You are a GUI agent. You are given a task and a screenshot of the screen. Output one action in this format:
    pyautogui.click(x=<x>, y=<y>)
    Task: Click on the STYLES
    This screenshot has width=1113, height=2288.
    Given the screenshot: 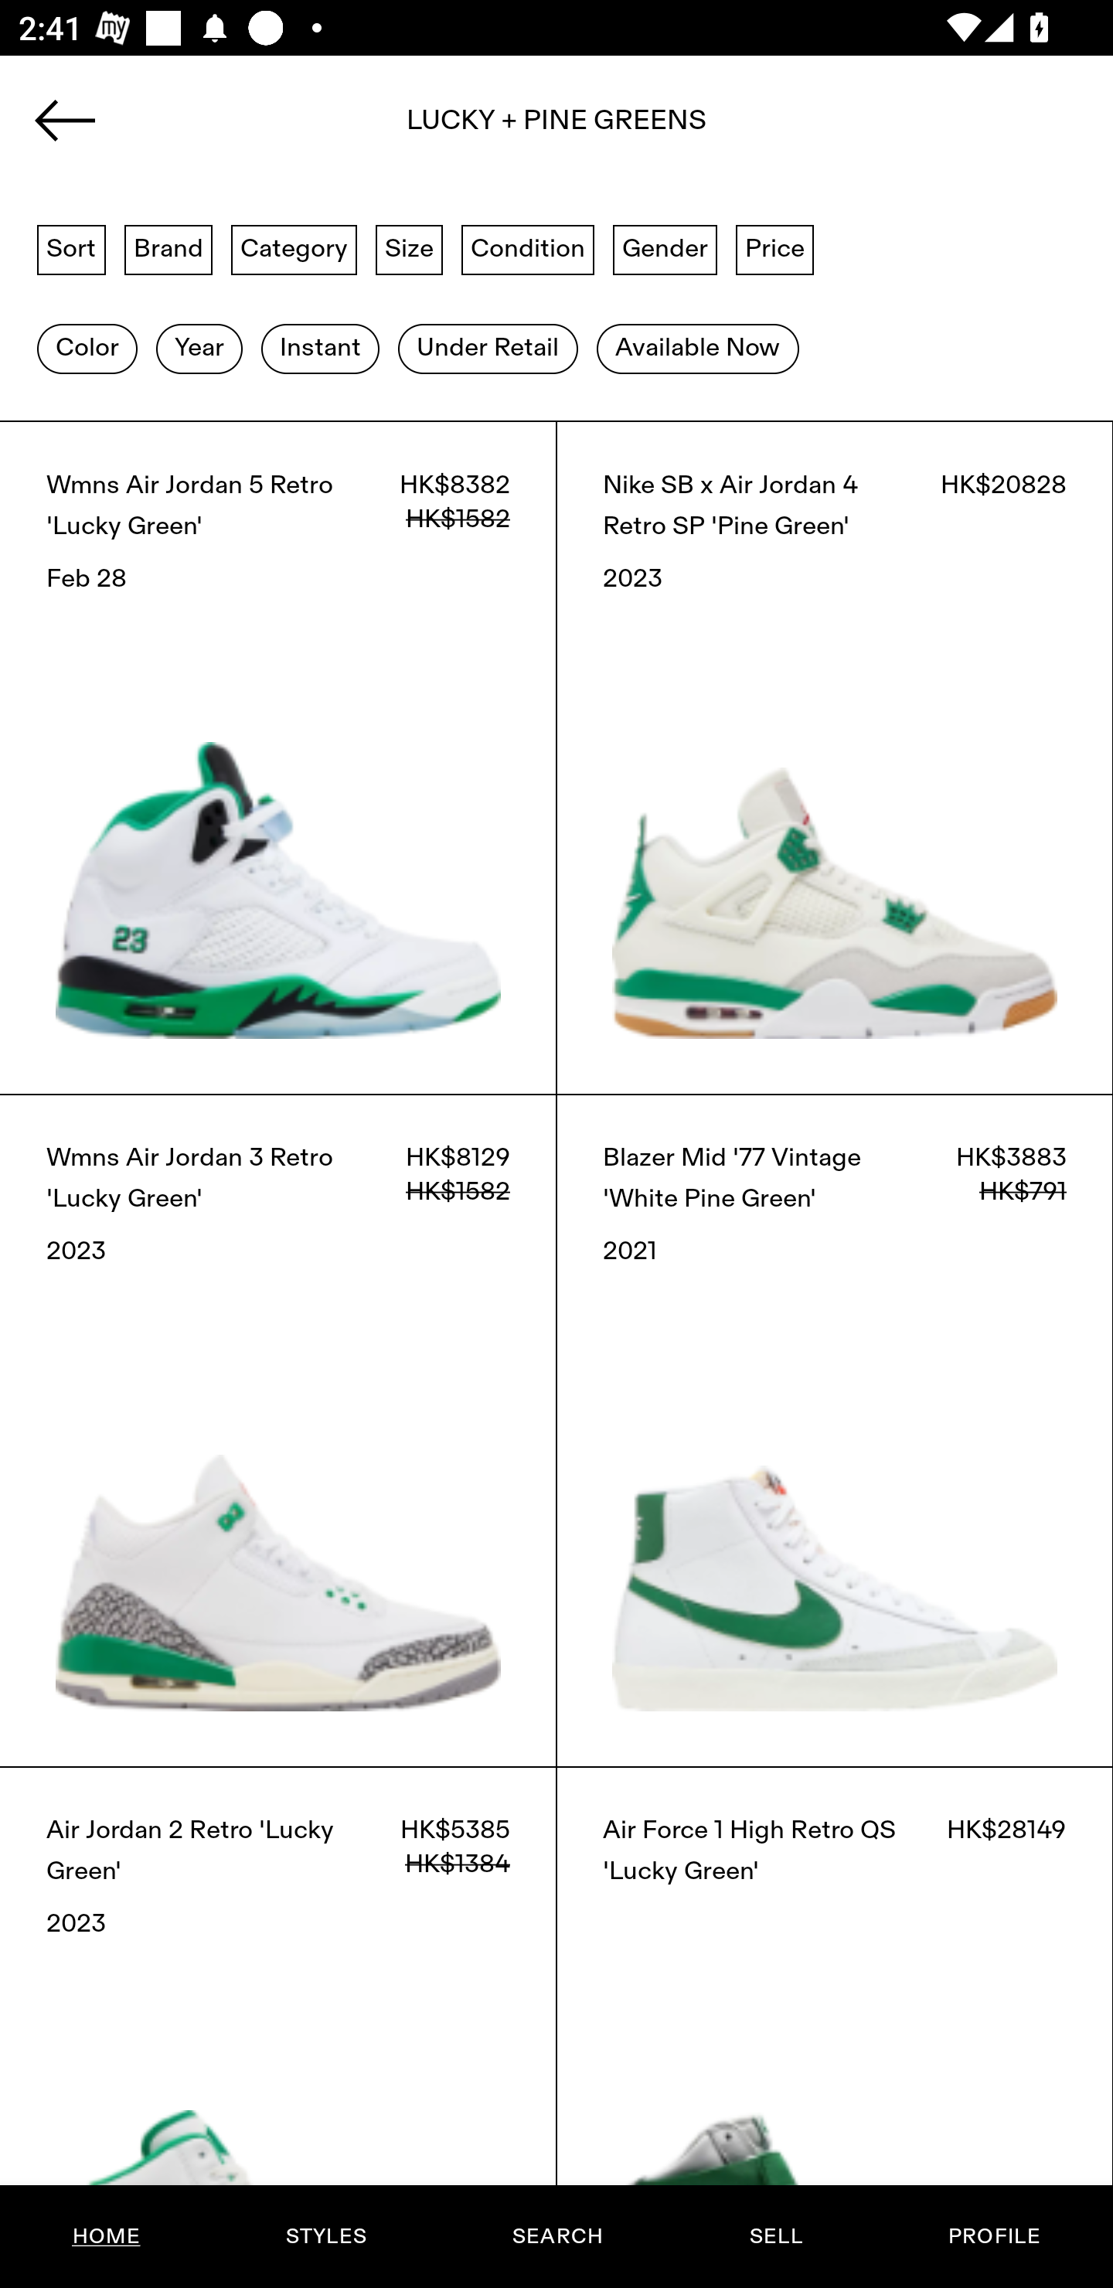 What is the action you would take?
    pyautogui.click(x=325, y=2236)
    